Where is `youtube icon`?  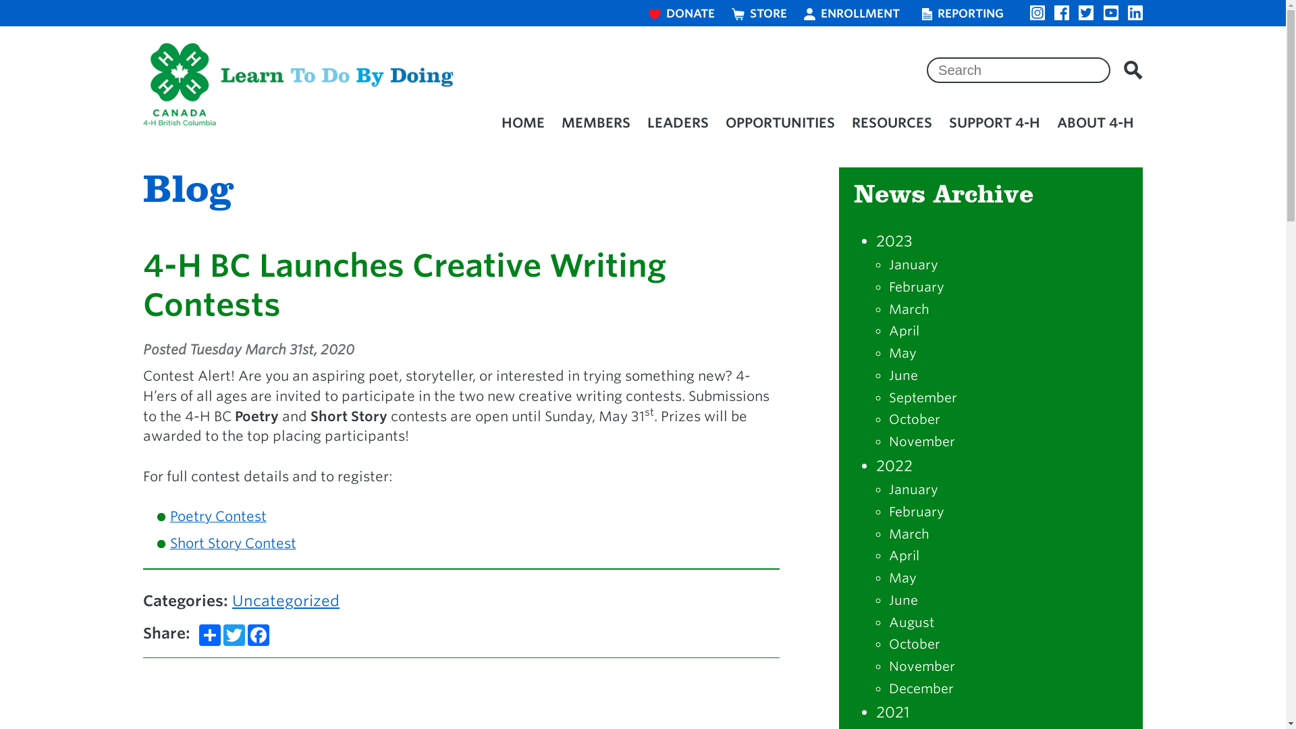
youtube icon is located at coordinates (1111, 13).